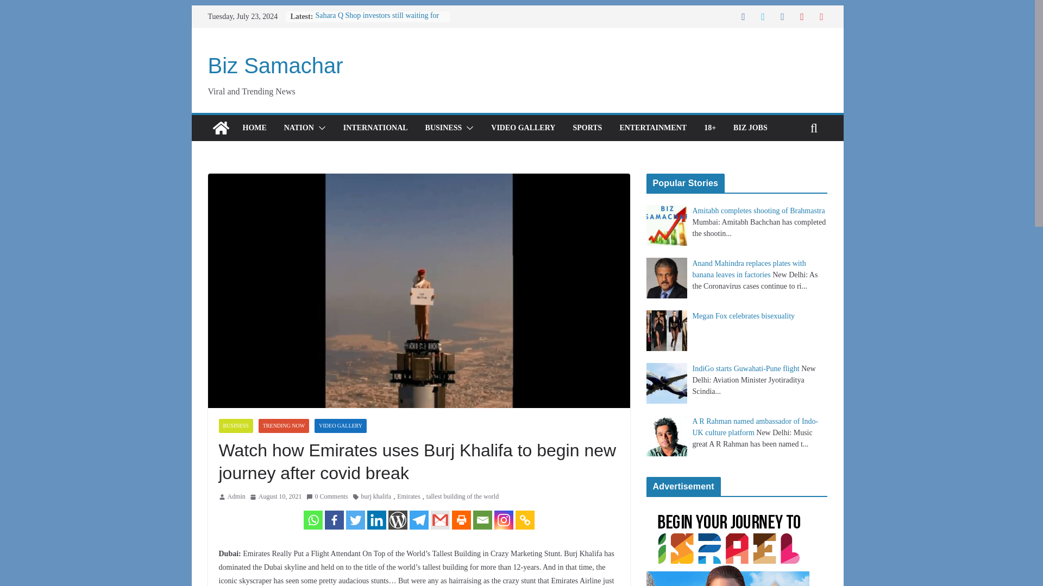  What do you see at coordinates (341, 426) in the screenshot?
I see `VIDEO GALLERY` at bounding box center [341, 426].